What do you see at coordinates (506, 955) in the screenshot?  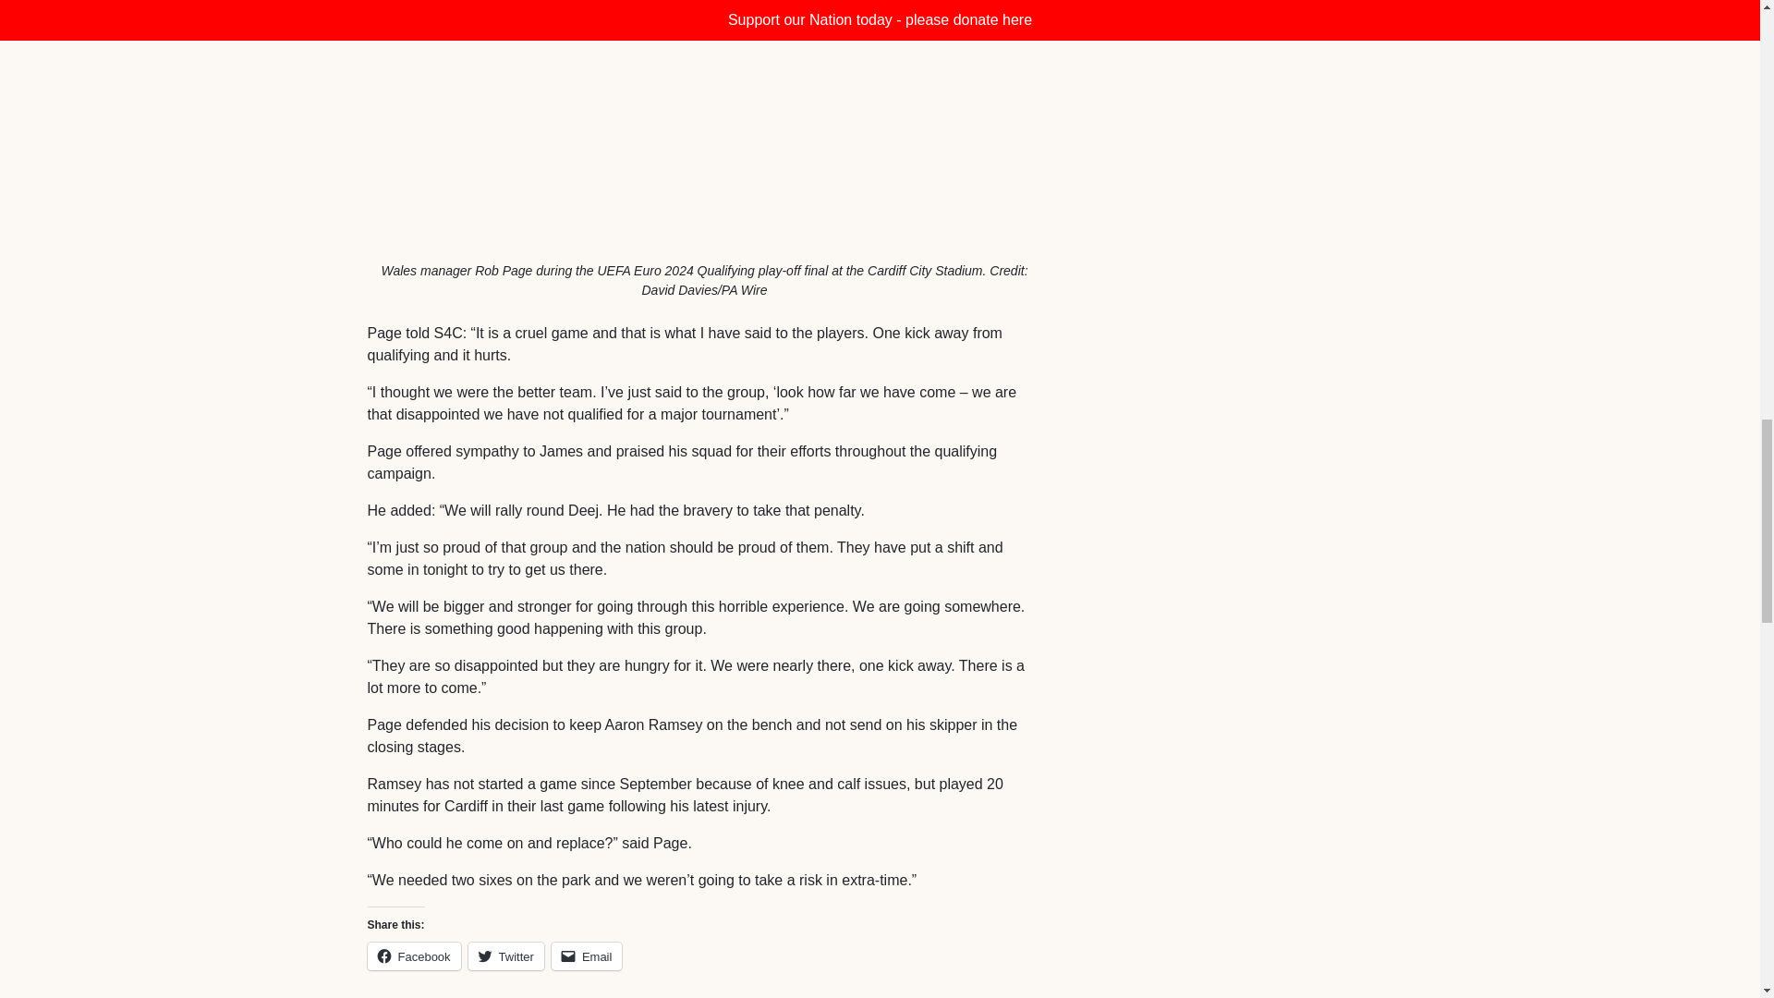 I see `Click to share on Twitter` at bounding box center [506, 955].